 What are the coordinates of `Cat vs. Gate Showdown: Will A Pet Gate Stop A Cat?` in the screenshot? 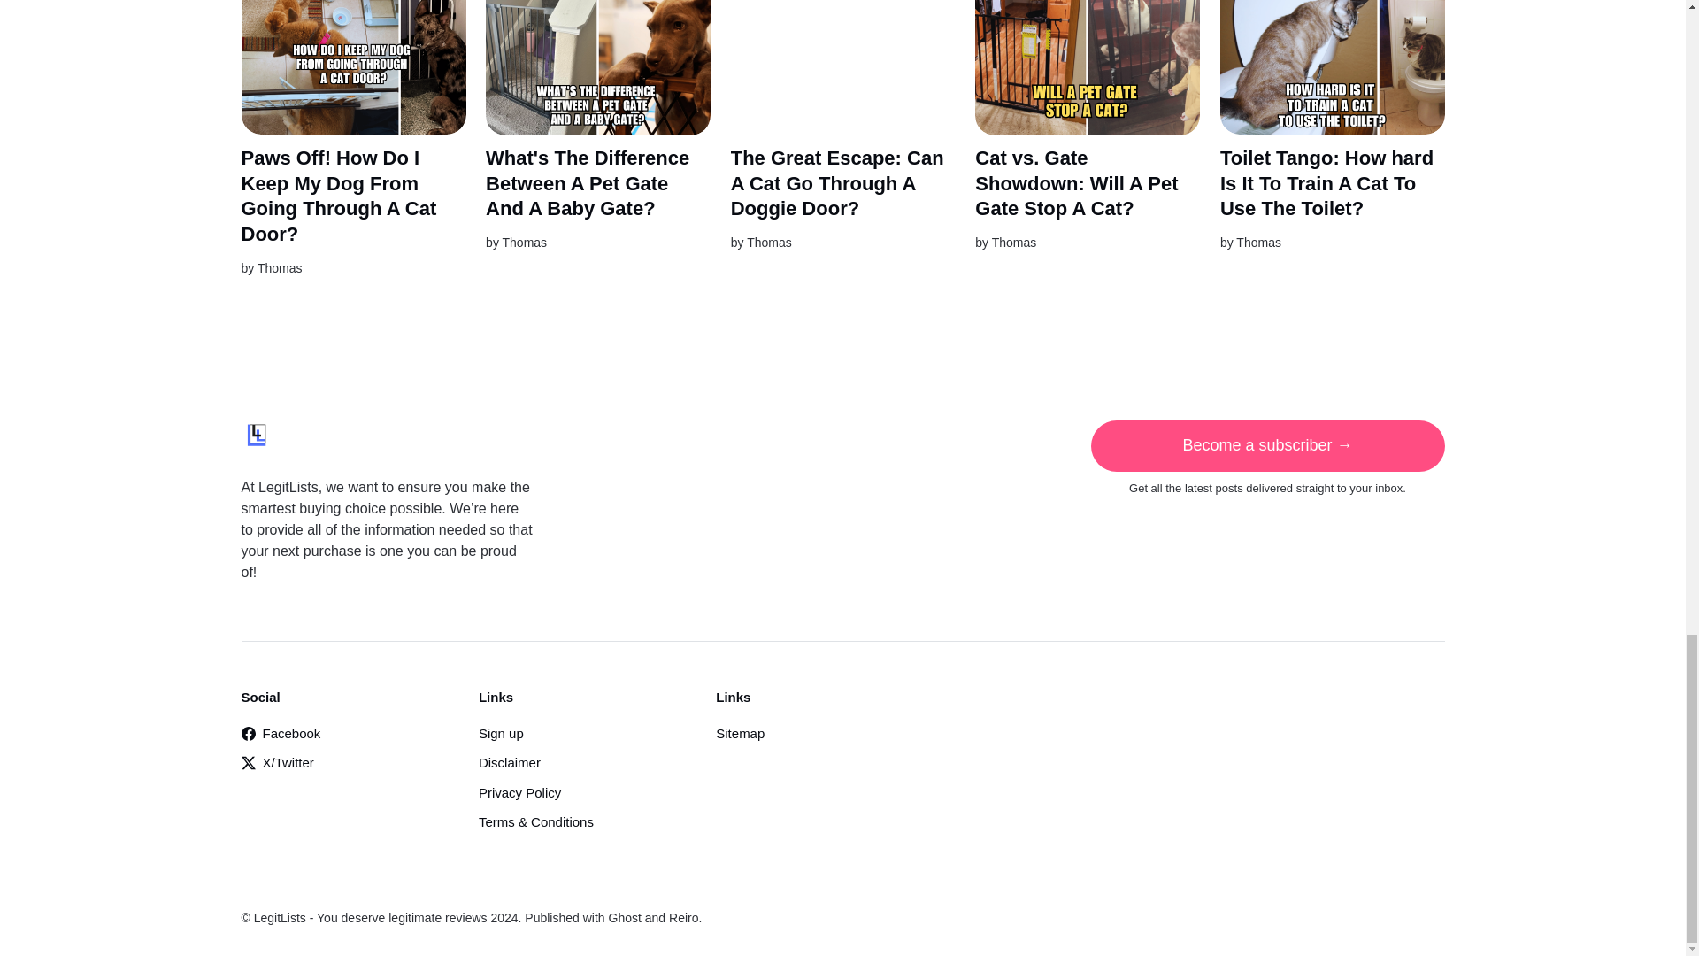 It's located at (1076, 183).